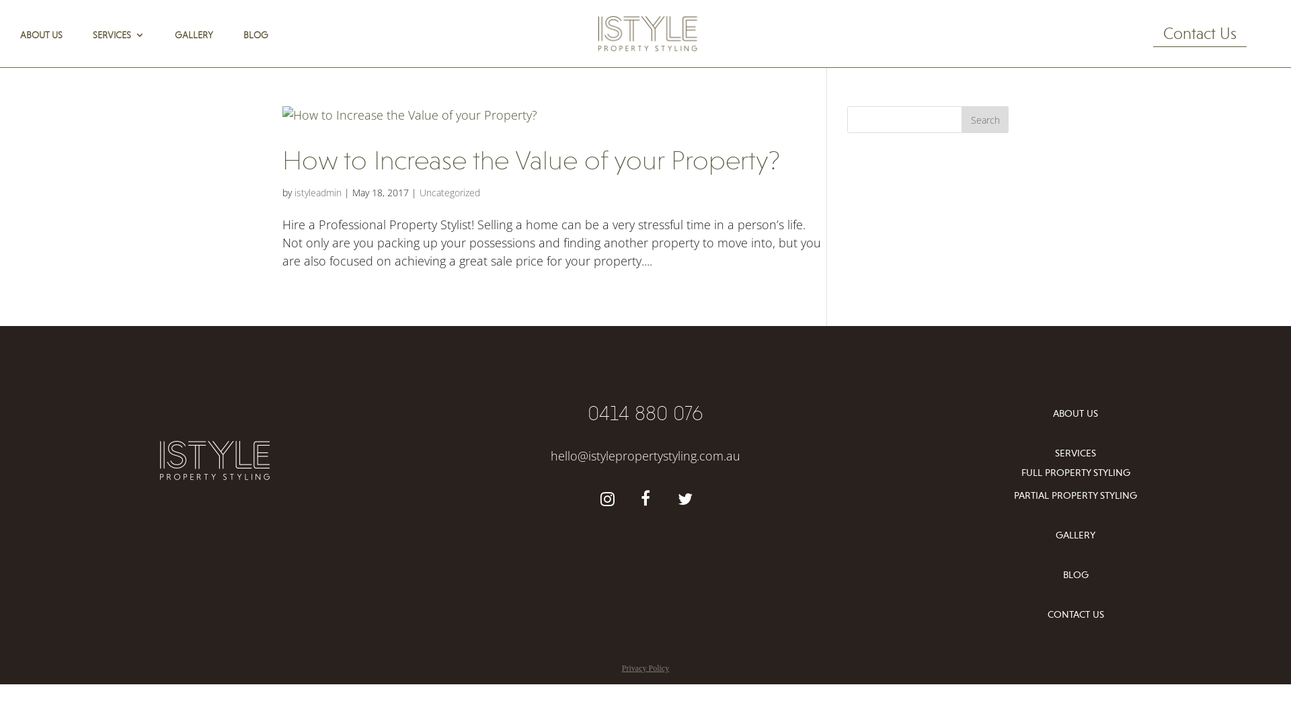 This screenshot has width=1291, height=726. What do you see at coordinates (1076, 453) in the screenshot?
I see `SERVICES` at bounding box center [1076, 453].